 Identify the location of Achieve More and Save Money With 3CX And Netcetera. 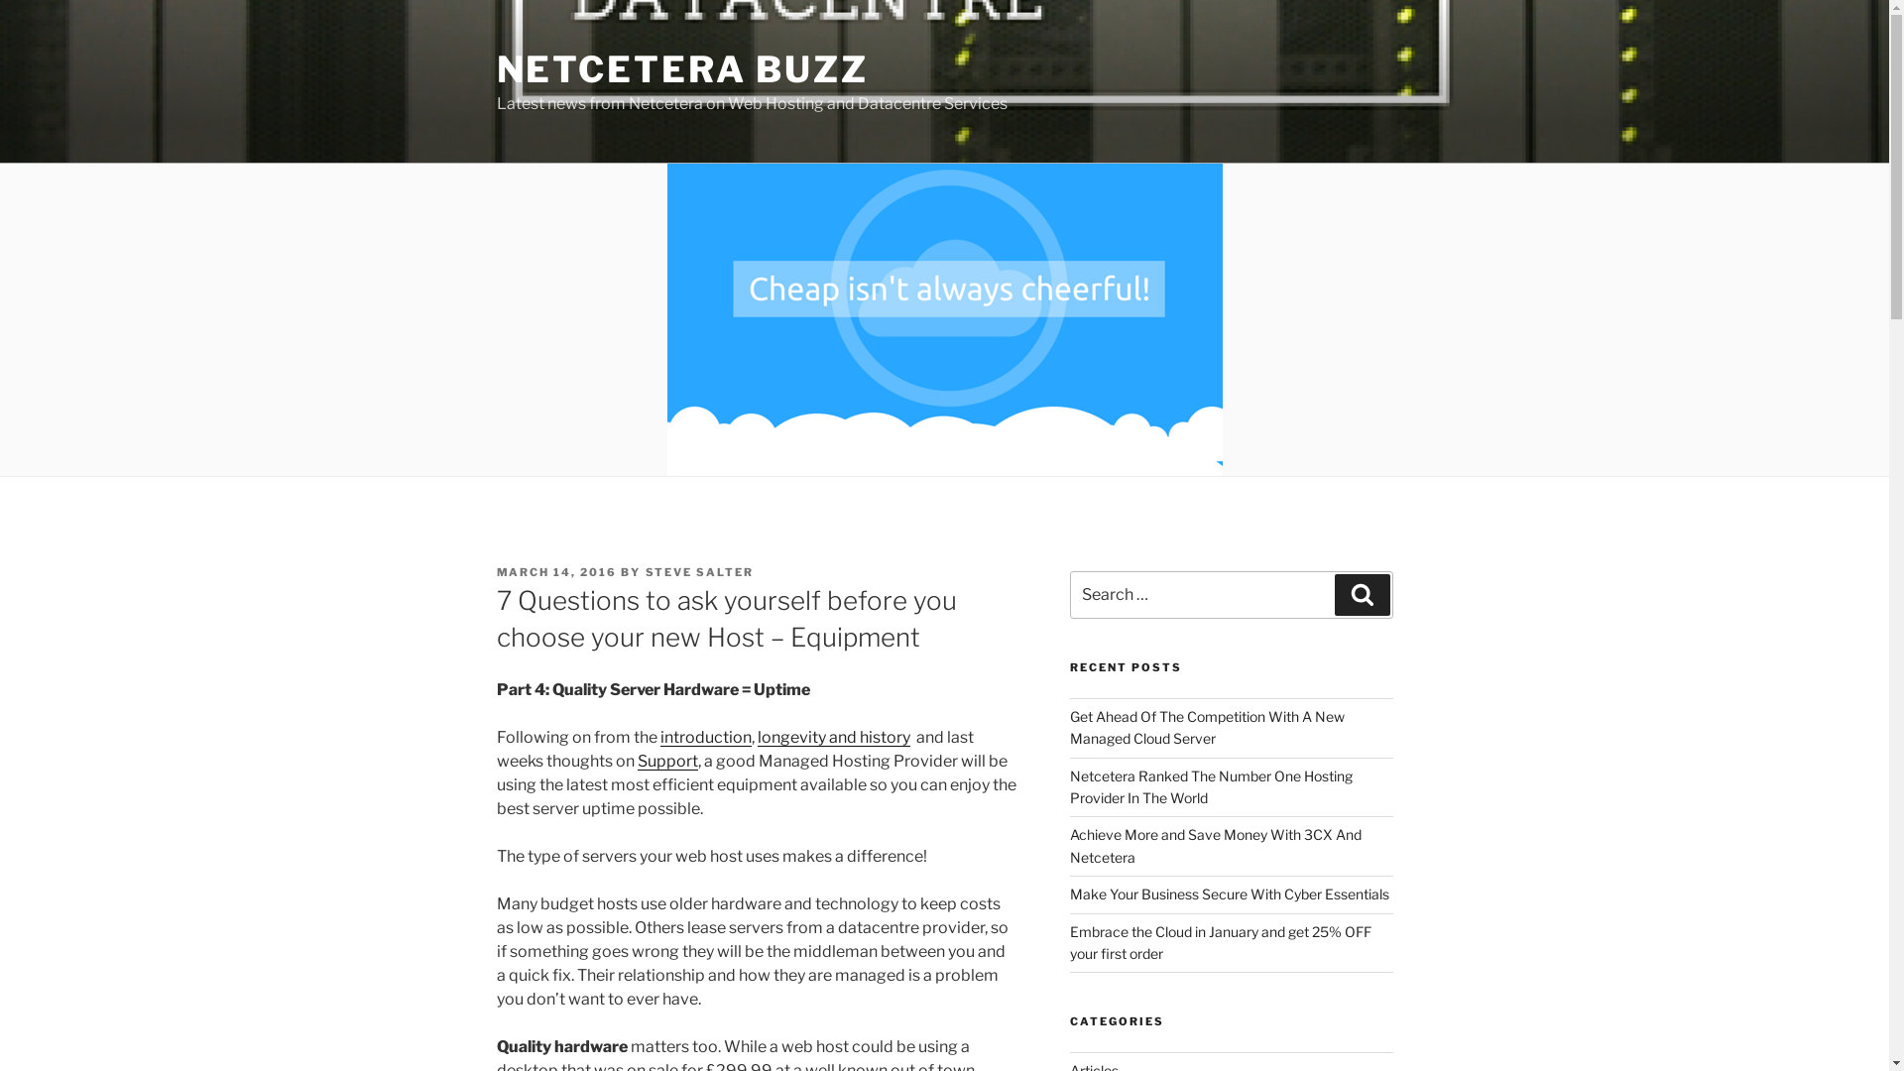
(1216, 845).